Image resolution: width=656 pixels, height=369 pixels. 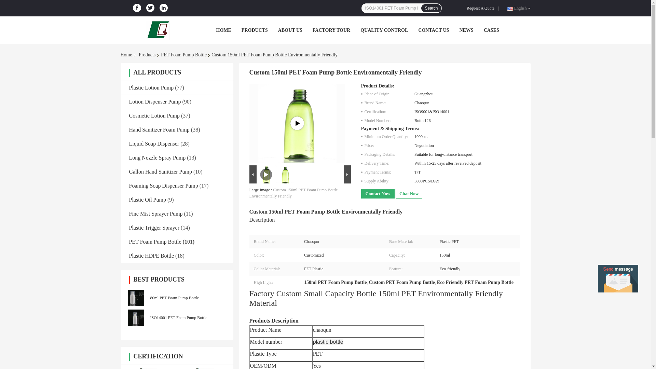 I want to click on QUALITY CONTROL, so click(x=384, y=30).